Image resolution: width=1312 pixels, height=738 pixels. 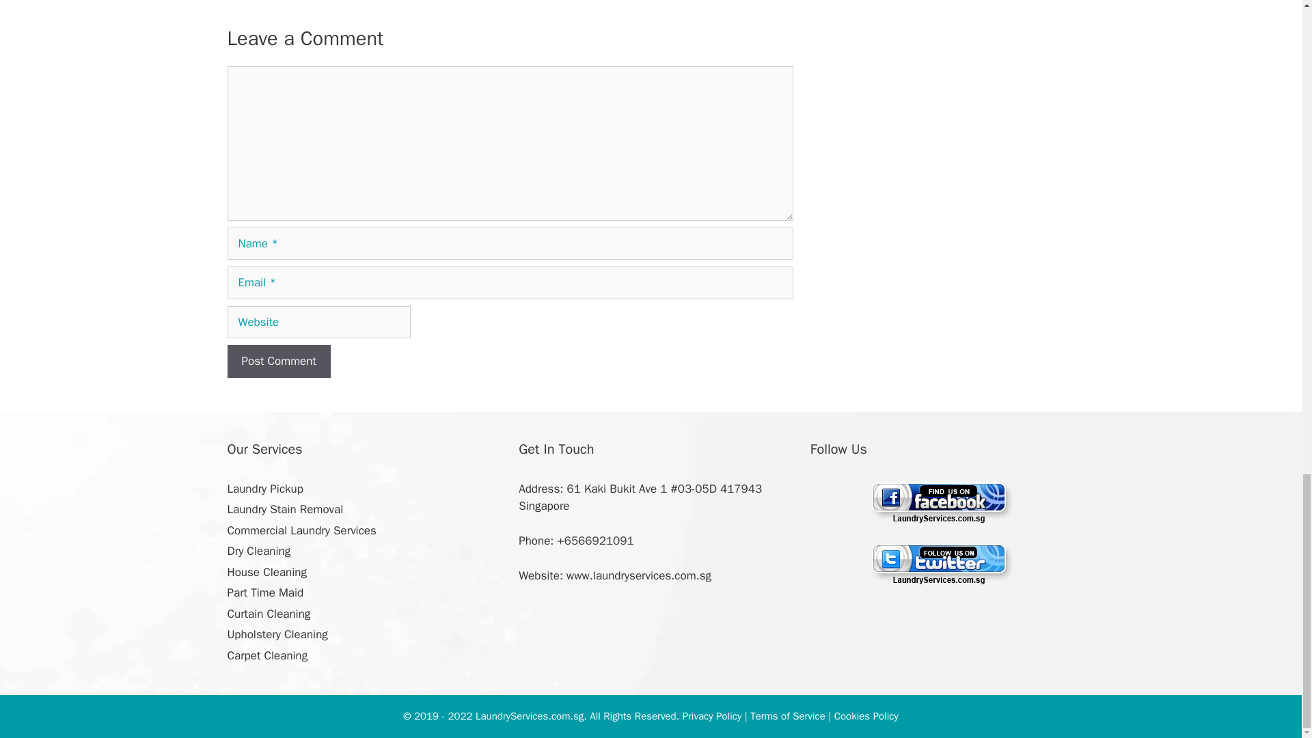 I want to click on Carpet Cleaning, so click(x=266, y=655).